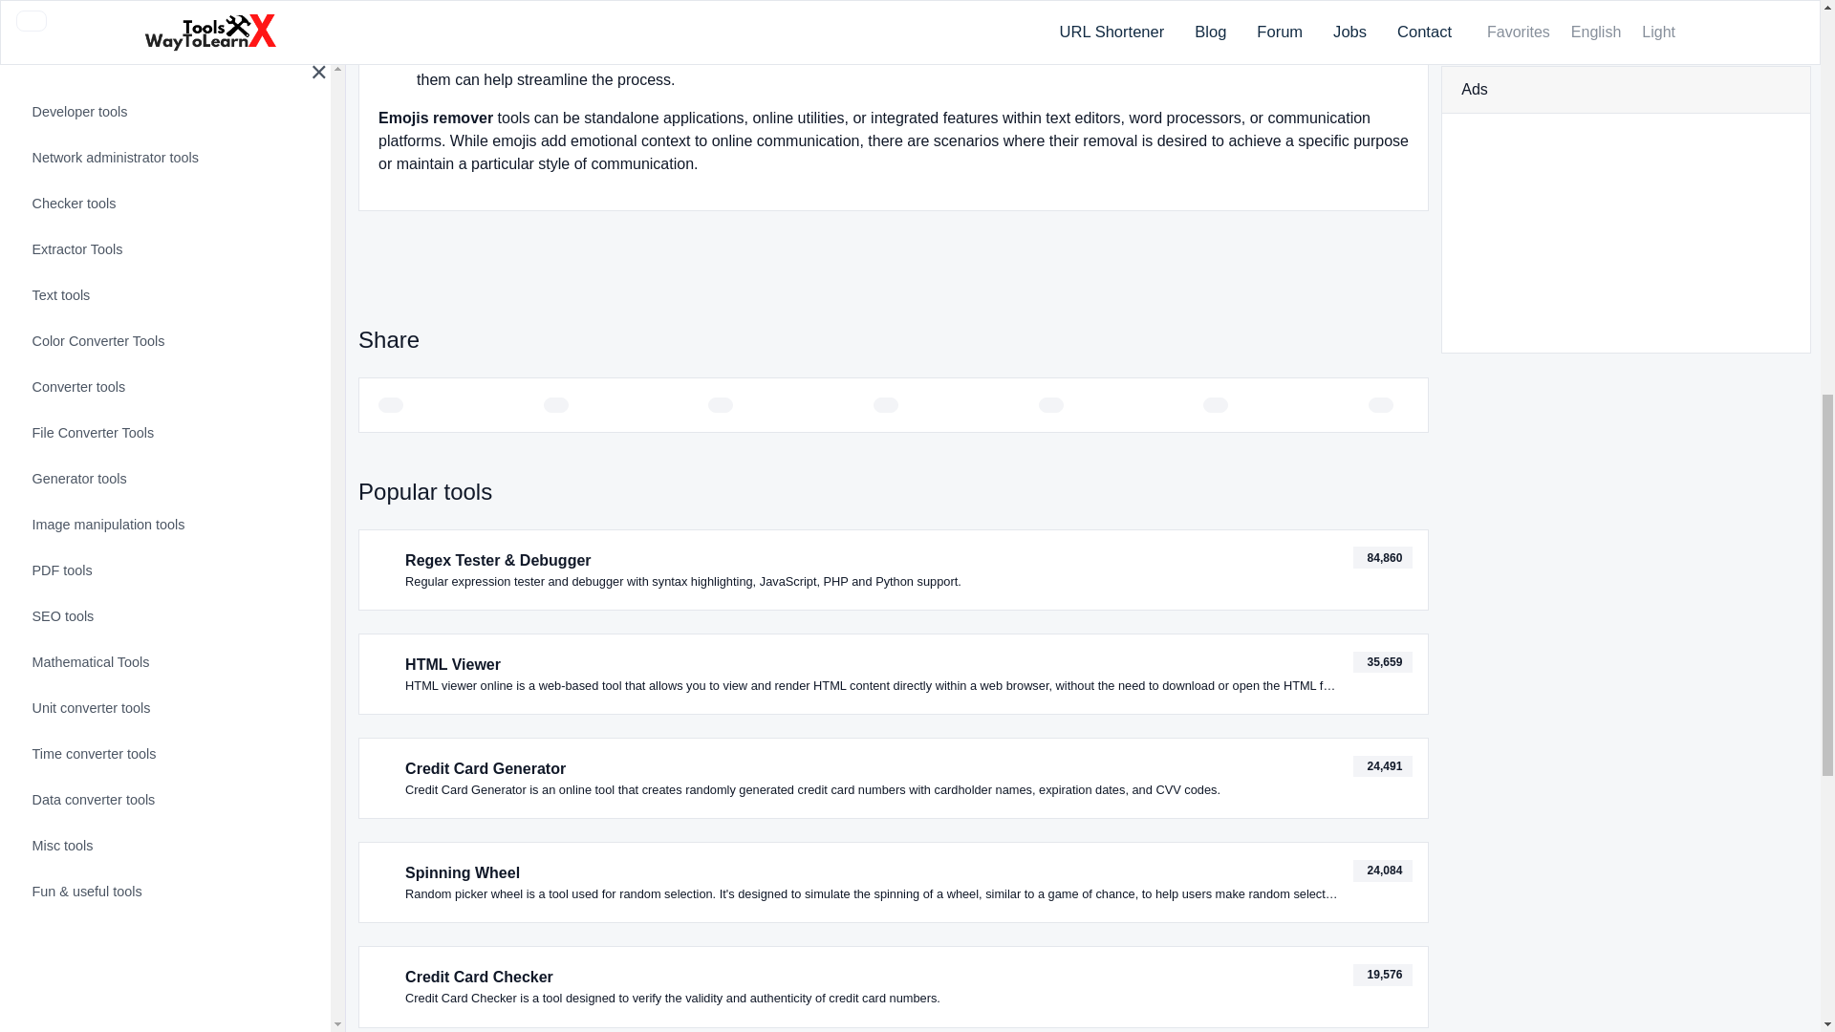 Image resolution: width=1835 pixels, height=1032 pixels. What do you see at coordinates (1383, 871) in the screenshot?
I see `Total views` at bounding box center [1383, 871].